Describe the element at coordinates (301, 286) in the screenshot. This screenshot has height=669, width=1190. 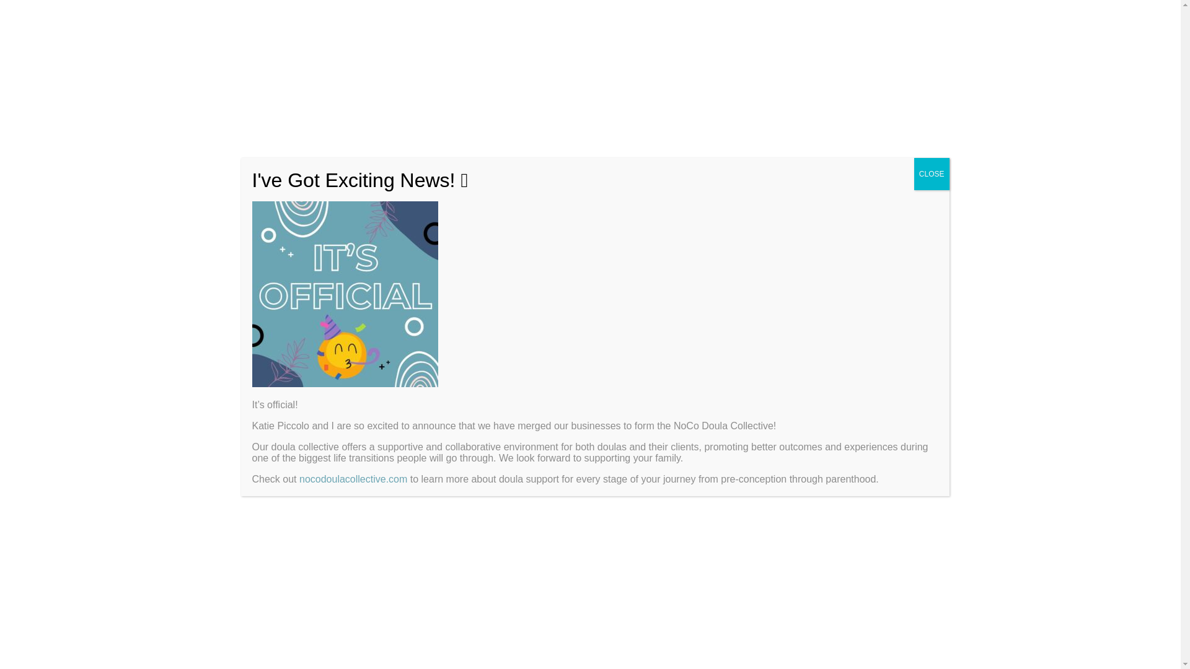
I see `Posts by Julianne Curtis` at that location.